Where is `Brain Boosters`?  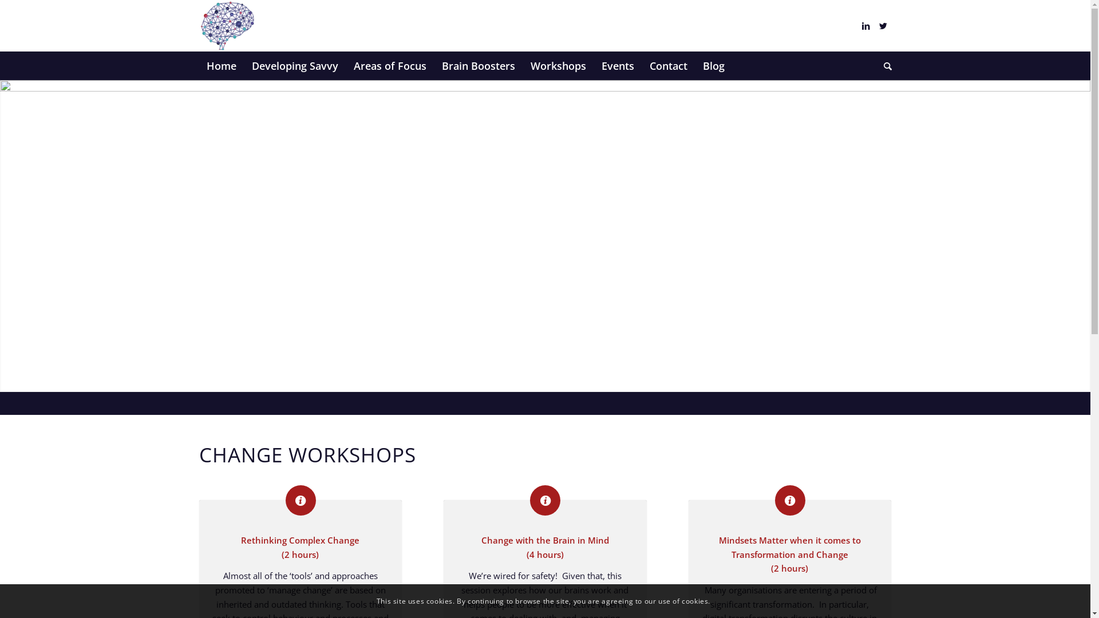 Brain Boosters is located at coordinates (479, 66).